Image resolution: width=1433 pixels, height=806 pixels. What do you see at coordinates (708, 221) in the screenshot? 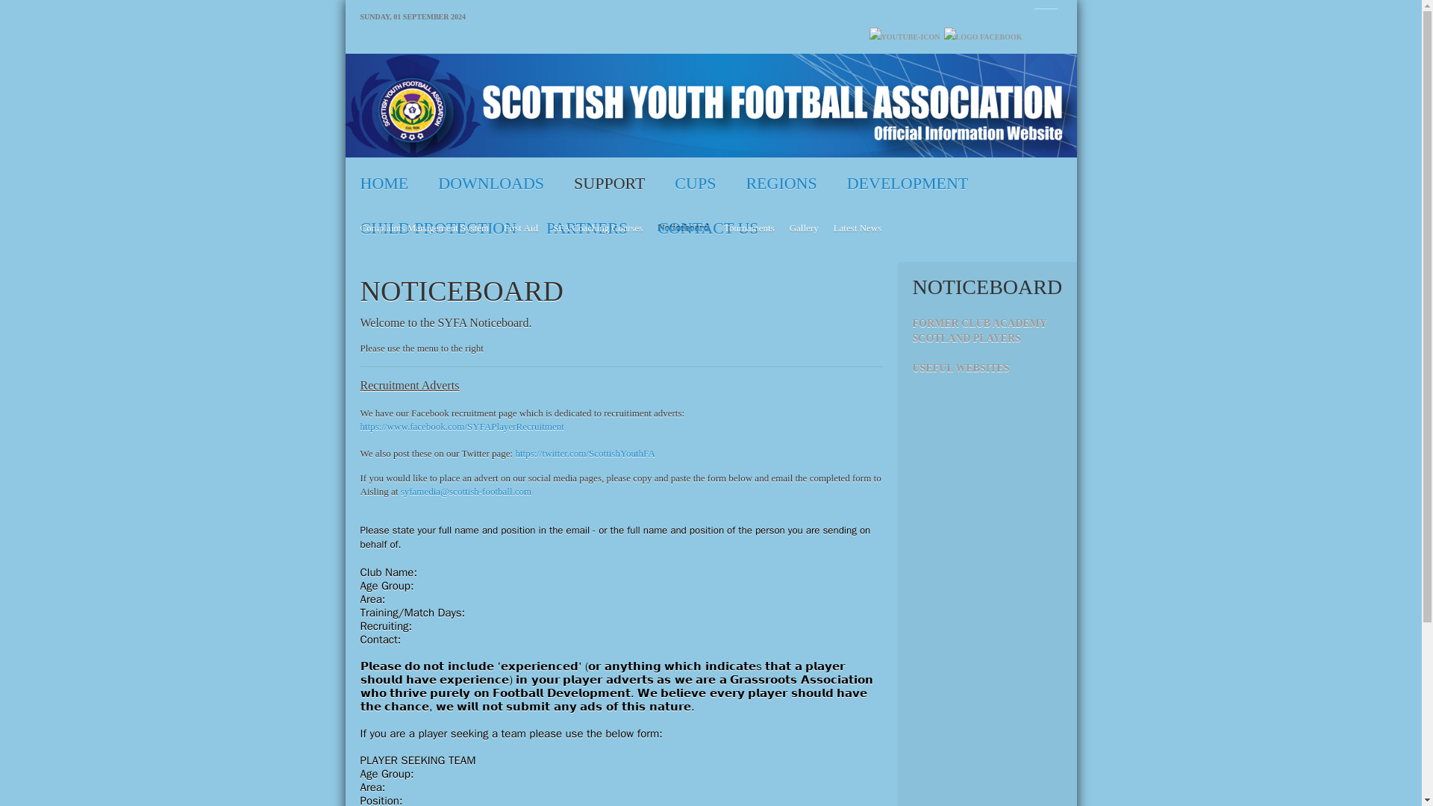
I see `CONTACT US` at bounding box center [708, 221].